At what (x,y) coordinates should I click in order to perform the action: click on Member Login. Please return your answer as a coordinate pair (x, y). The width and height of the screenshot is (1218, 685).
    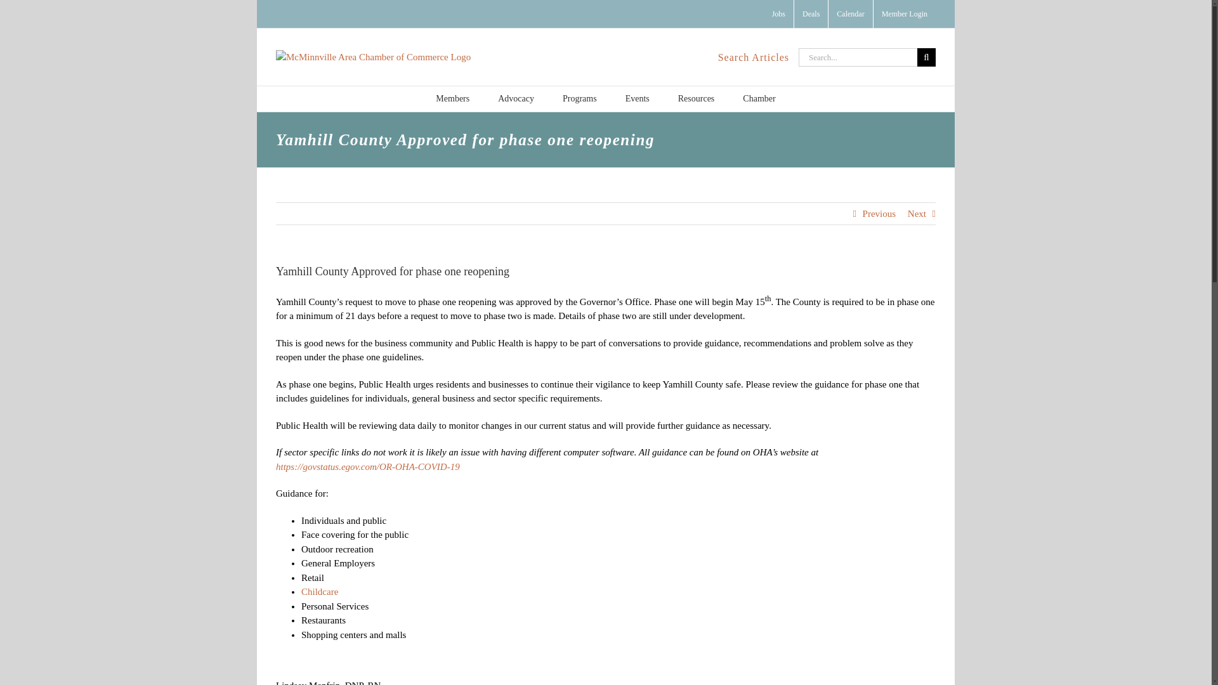
    Looking at the image, I should click on (904, 14).